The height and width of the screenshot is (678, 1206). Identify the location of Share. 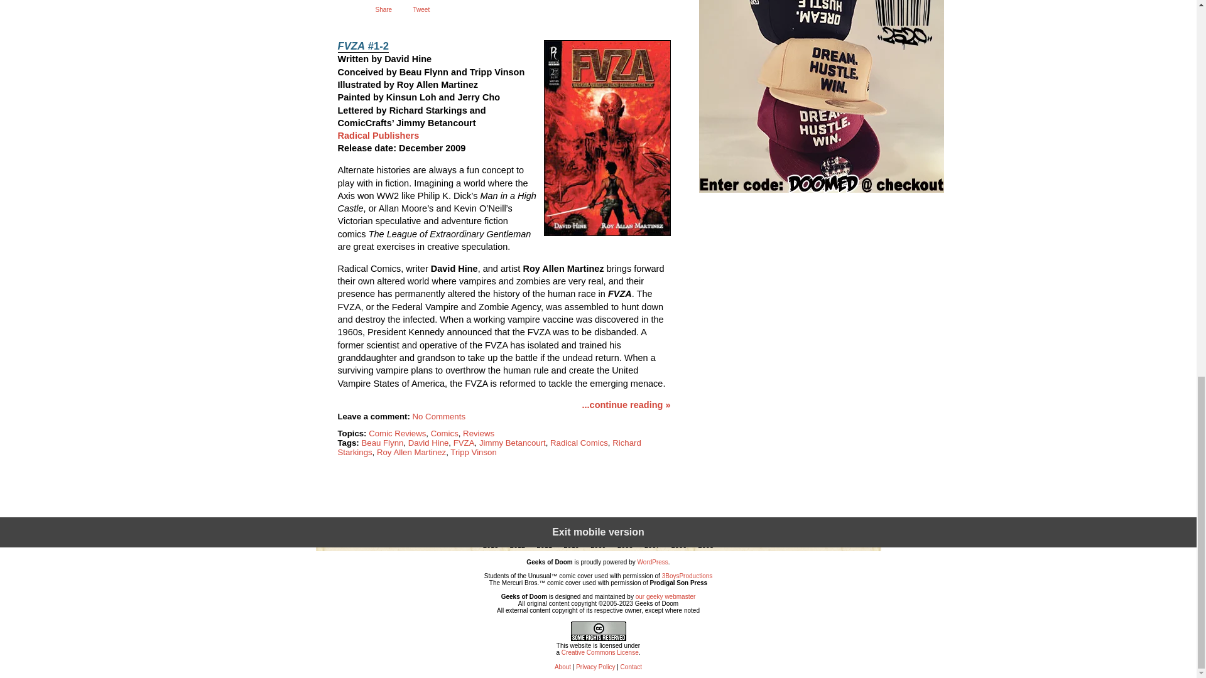
(384, 9).